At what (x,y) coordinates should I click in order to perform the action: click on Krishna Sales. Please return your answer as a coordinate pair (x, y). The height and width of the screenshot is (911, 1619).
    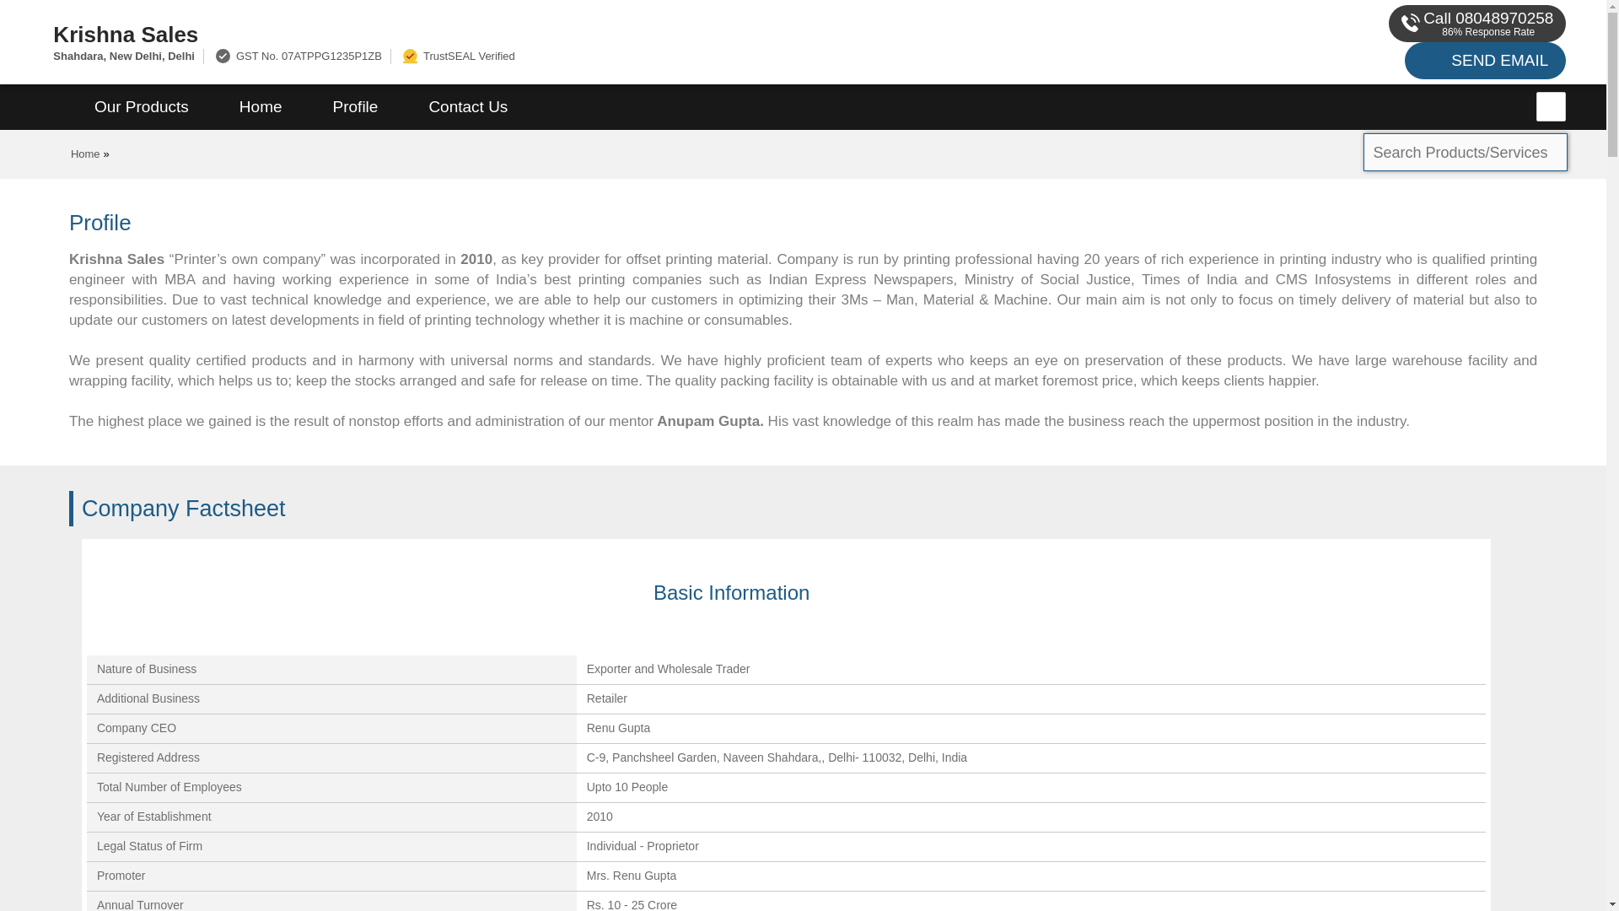
    Looking at the image, I should click on (540, 34).